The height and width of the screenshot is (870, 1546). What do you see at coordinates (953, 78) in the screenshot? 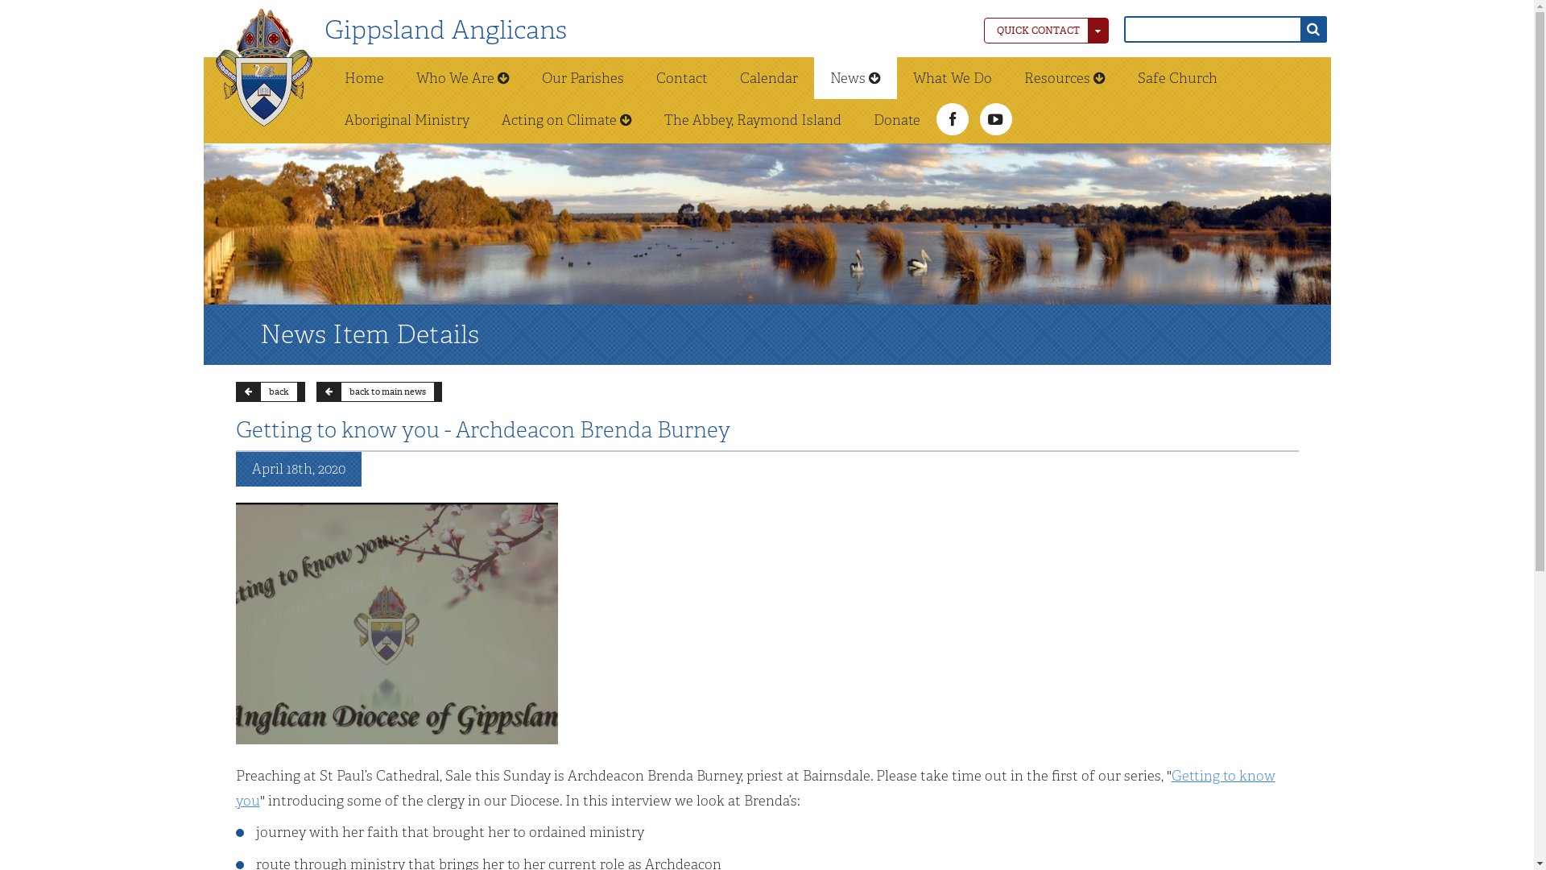
I see `What We Do` at bounding box center [953, 78].